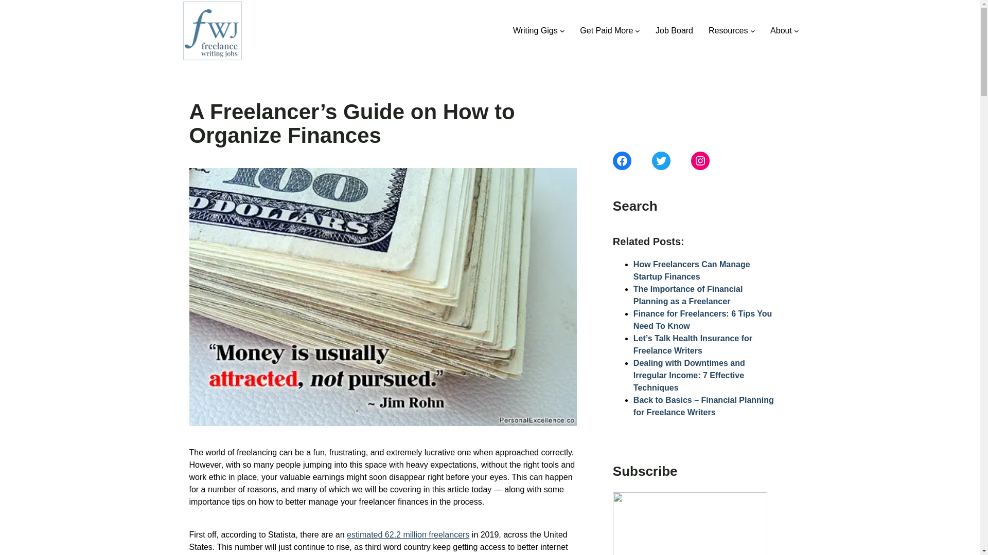  What do you see at coordinates (728, 31) in the screenshot?
I see `Resources` at bounding box center [728, 31].